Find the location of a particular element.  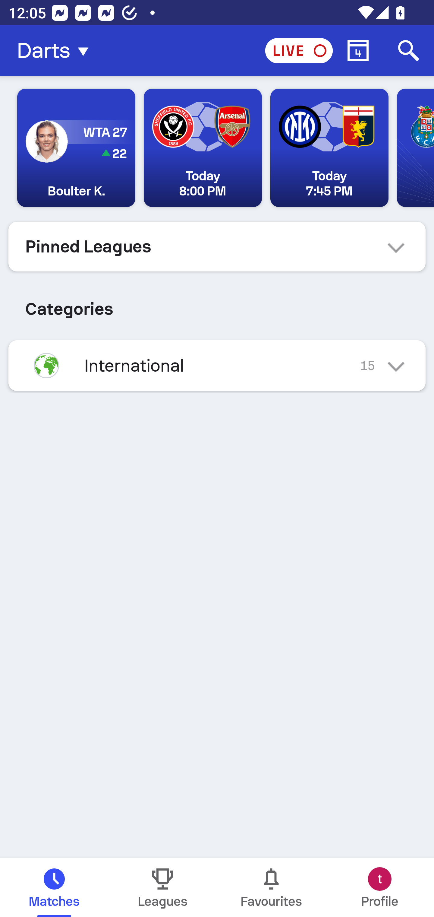

Leagues is located at coordinates (163, 887).